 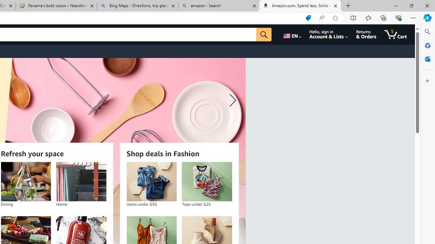 I want to click on Customize, so click(x=428, y=81).